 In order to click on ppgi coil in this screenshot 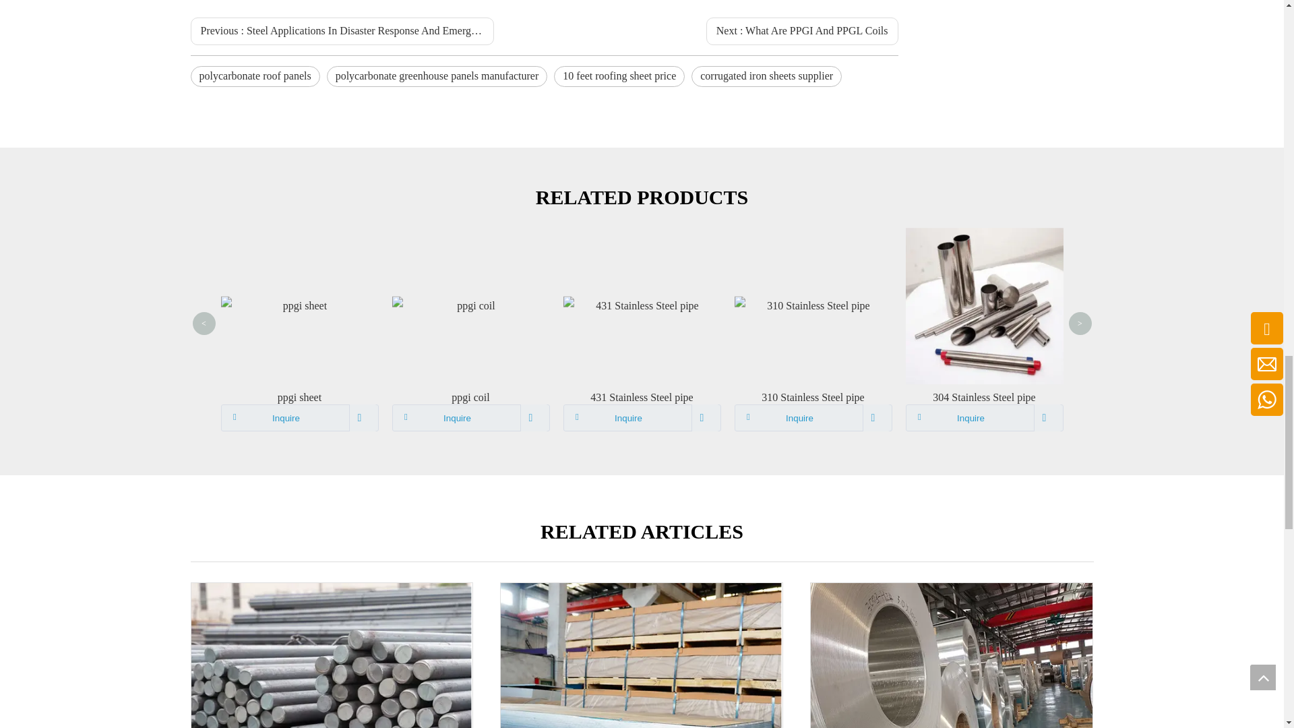, I will do `click(470, 398)`.